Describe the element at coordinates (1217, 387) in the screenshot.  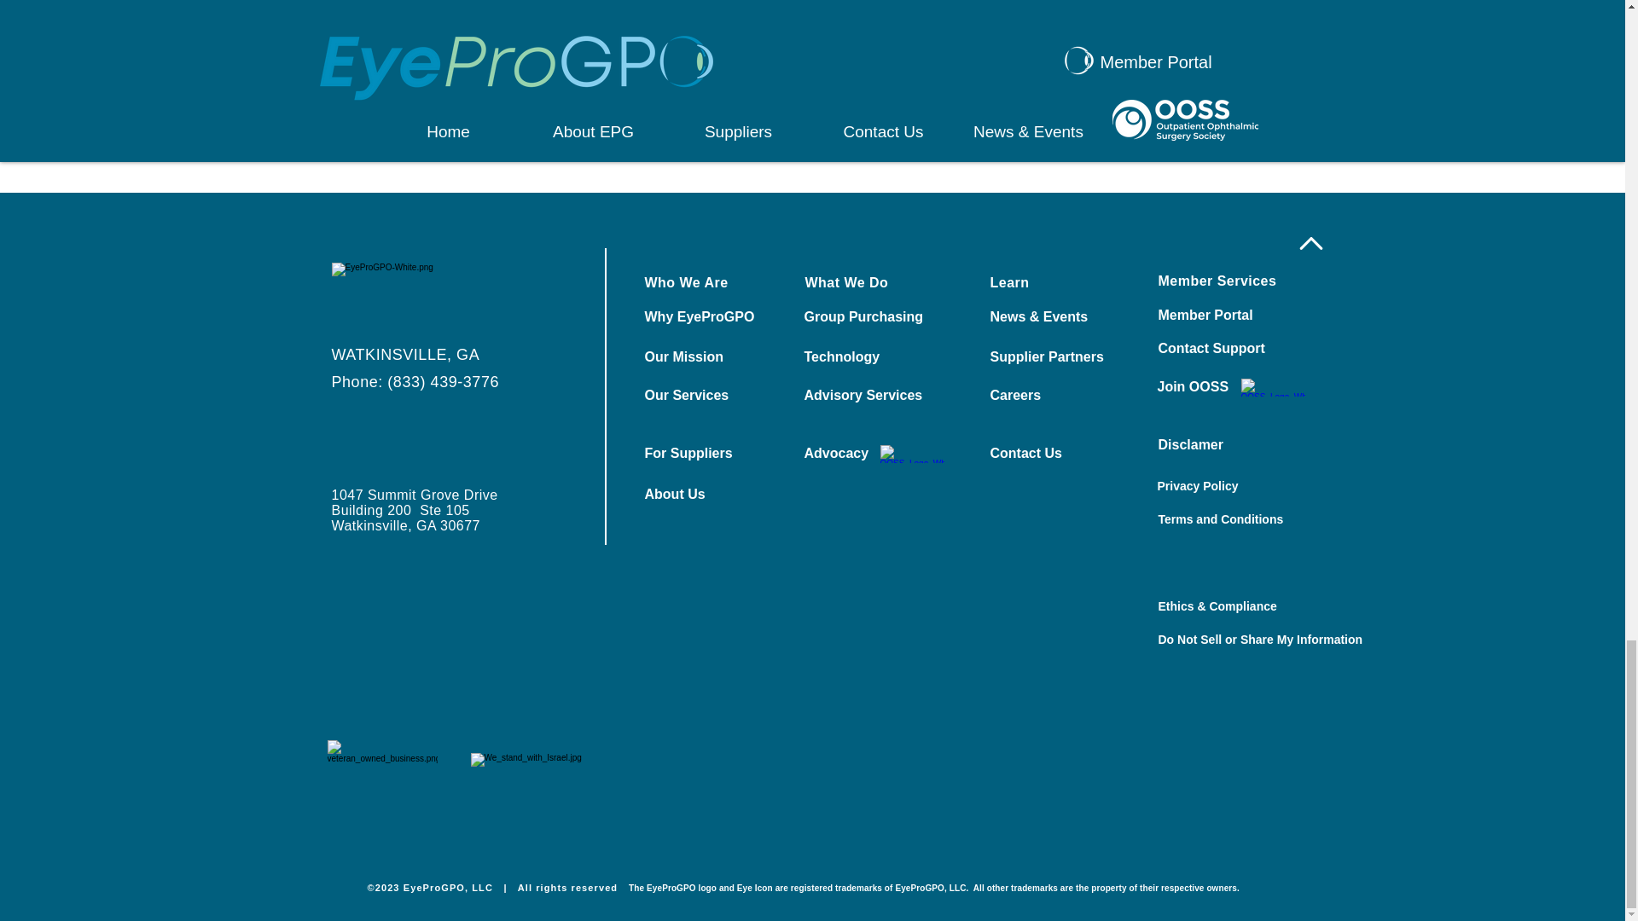
I see `Join OOSS` at that location.